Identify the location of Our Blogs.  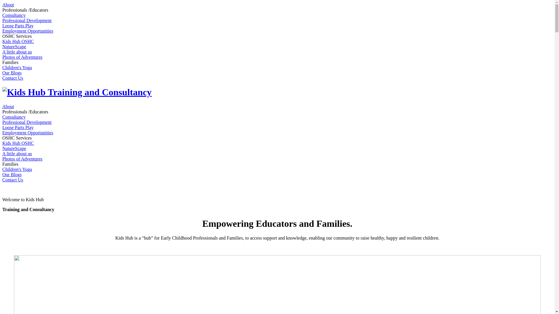
(12, 73).